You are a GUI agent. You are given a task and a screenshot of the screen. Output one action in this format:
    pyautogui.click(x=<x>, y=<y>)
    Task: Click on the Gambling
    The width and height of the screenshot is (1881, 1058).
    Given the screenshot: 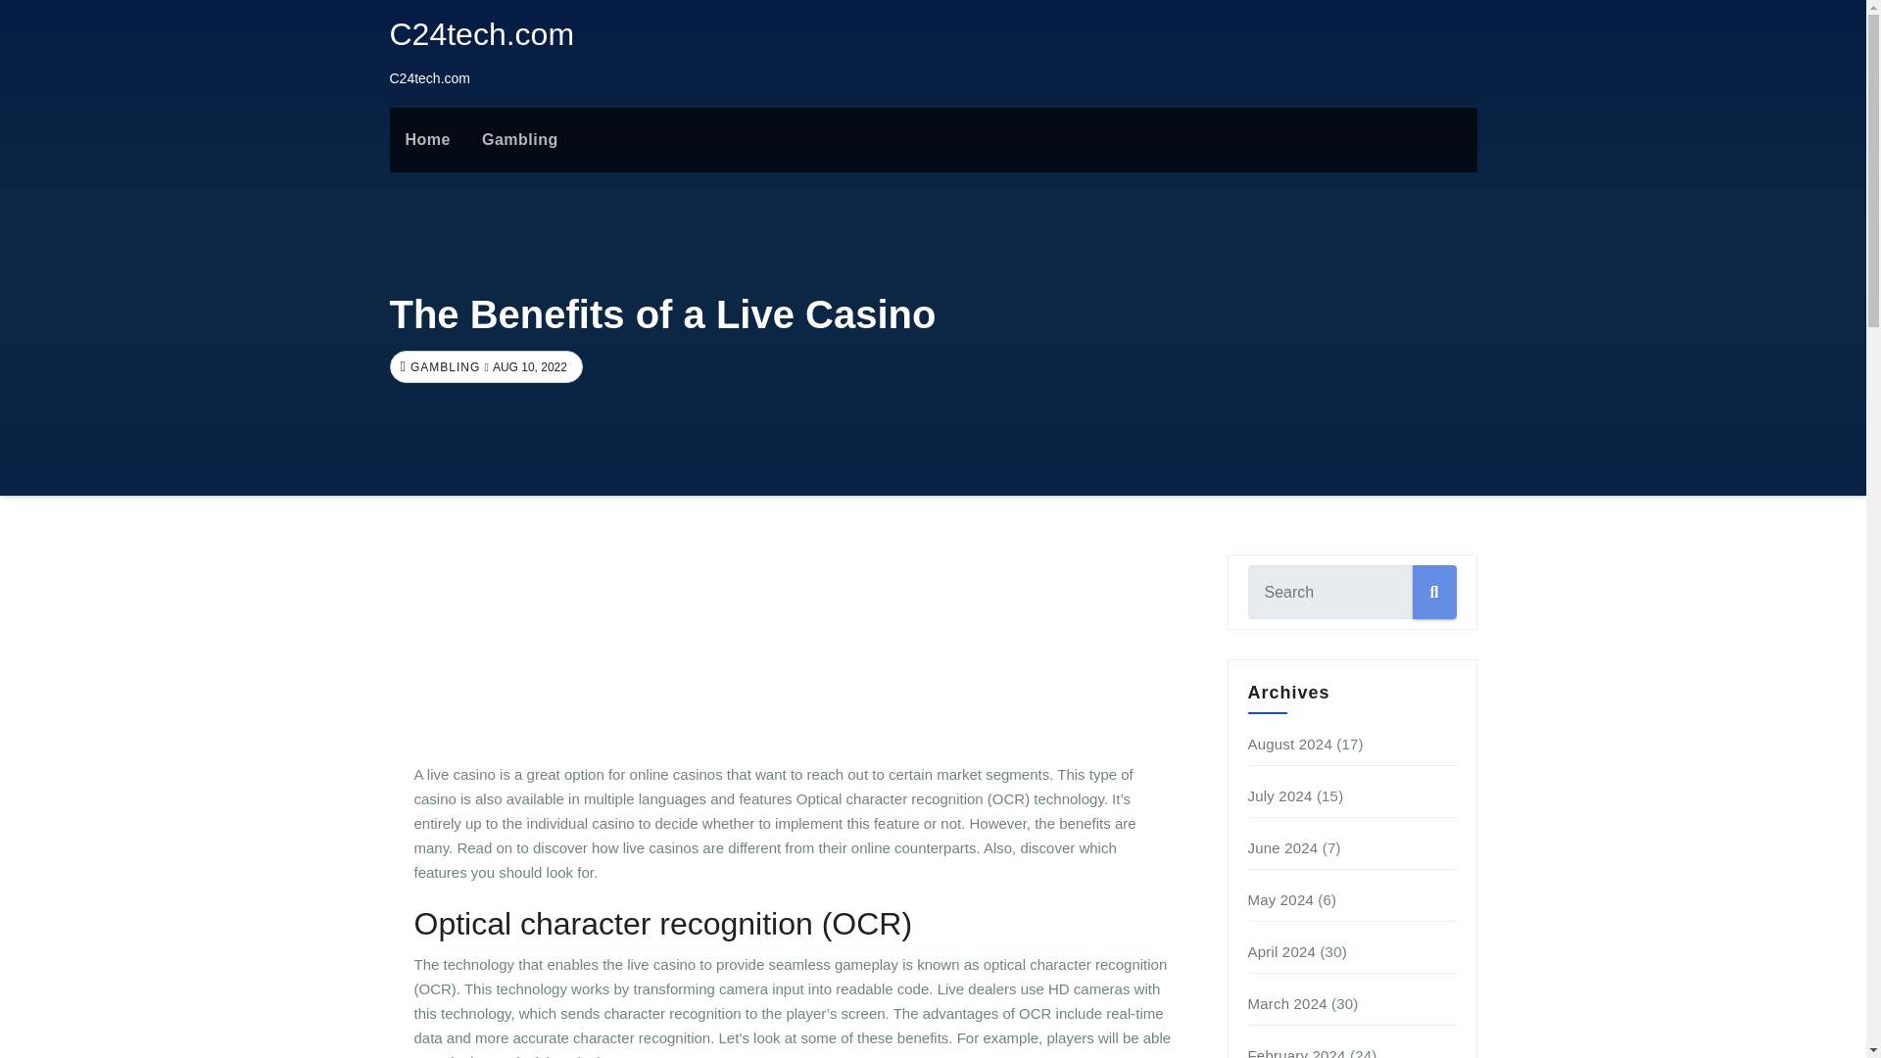 What is the action you would take?
    pyautogui.click(x=519, y=140)
    